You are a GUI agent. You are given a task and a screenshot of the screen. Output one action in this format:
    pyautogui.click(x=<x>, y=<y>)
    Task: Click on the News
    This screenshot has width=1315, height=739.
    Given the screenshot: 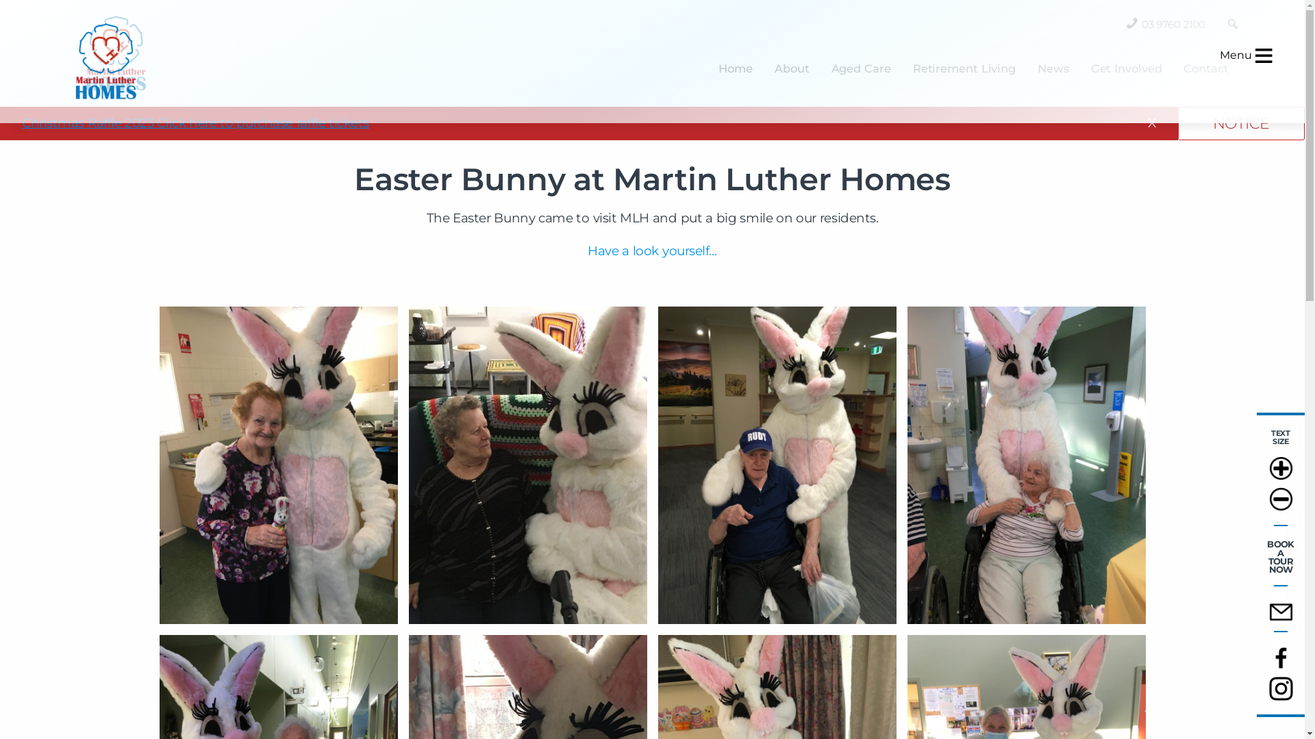 What is the action you would take?
    pyautogui.click(x=1053, y=68)
    